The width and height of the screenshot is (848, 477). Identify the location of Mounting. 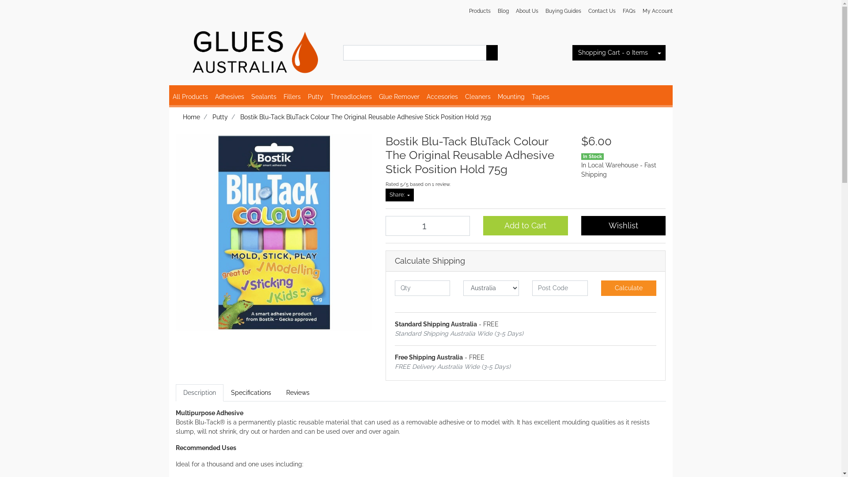
(511, 97).